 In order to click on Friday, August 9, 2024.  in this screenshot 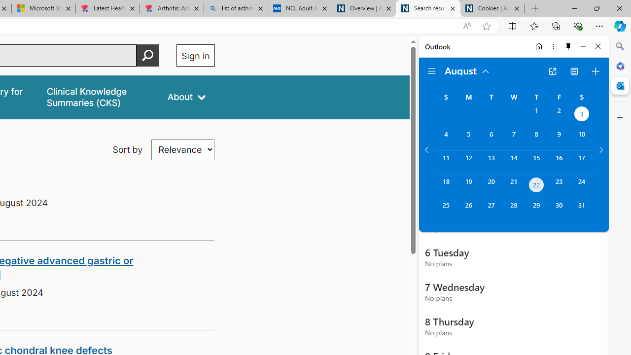, I will do `click(559, 139)`.